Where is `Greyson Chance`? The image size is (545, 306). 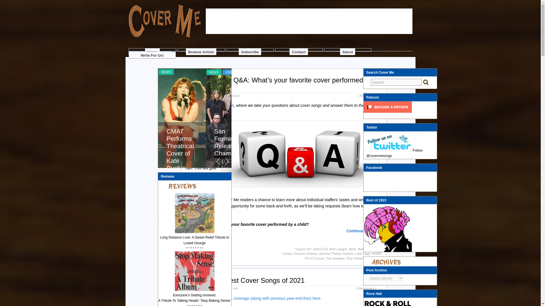
Greyson Chance is located at coordinates (305, 253).